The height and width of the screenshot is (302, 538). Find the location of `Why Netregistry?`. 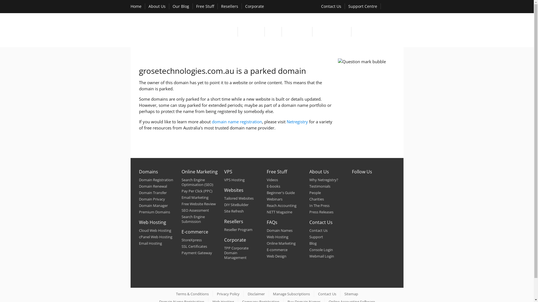

Why Netregistry? is located at coordinates (324, 180).